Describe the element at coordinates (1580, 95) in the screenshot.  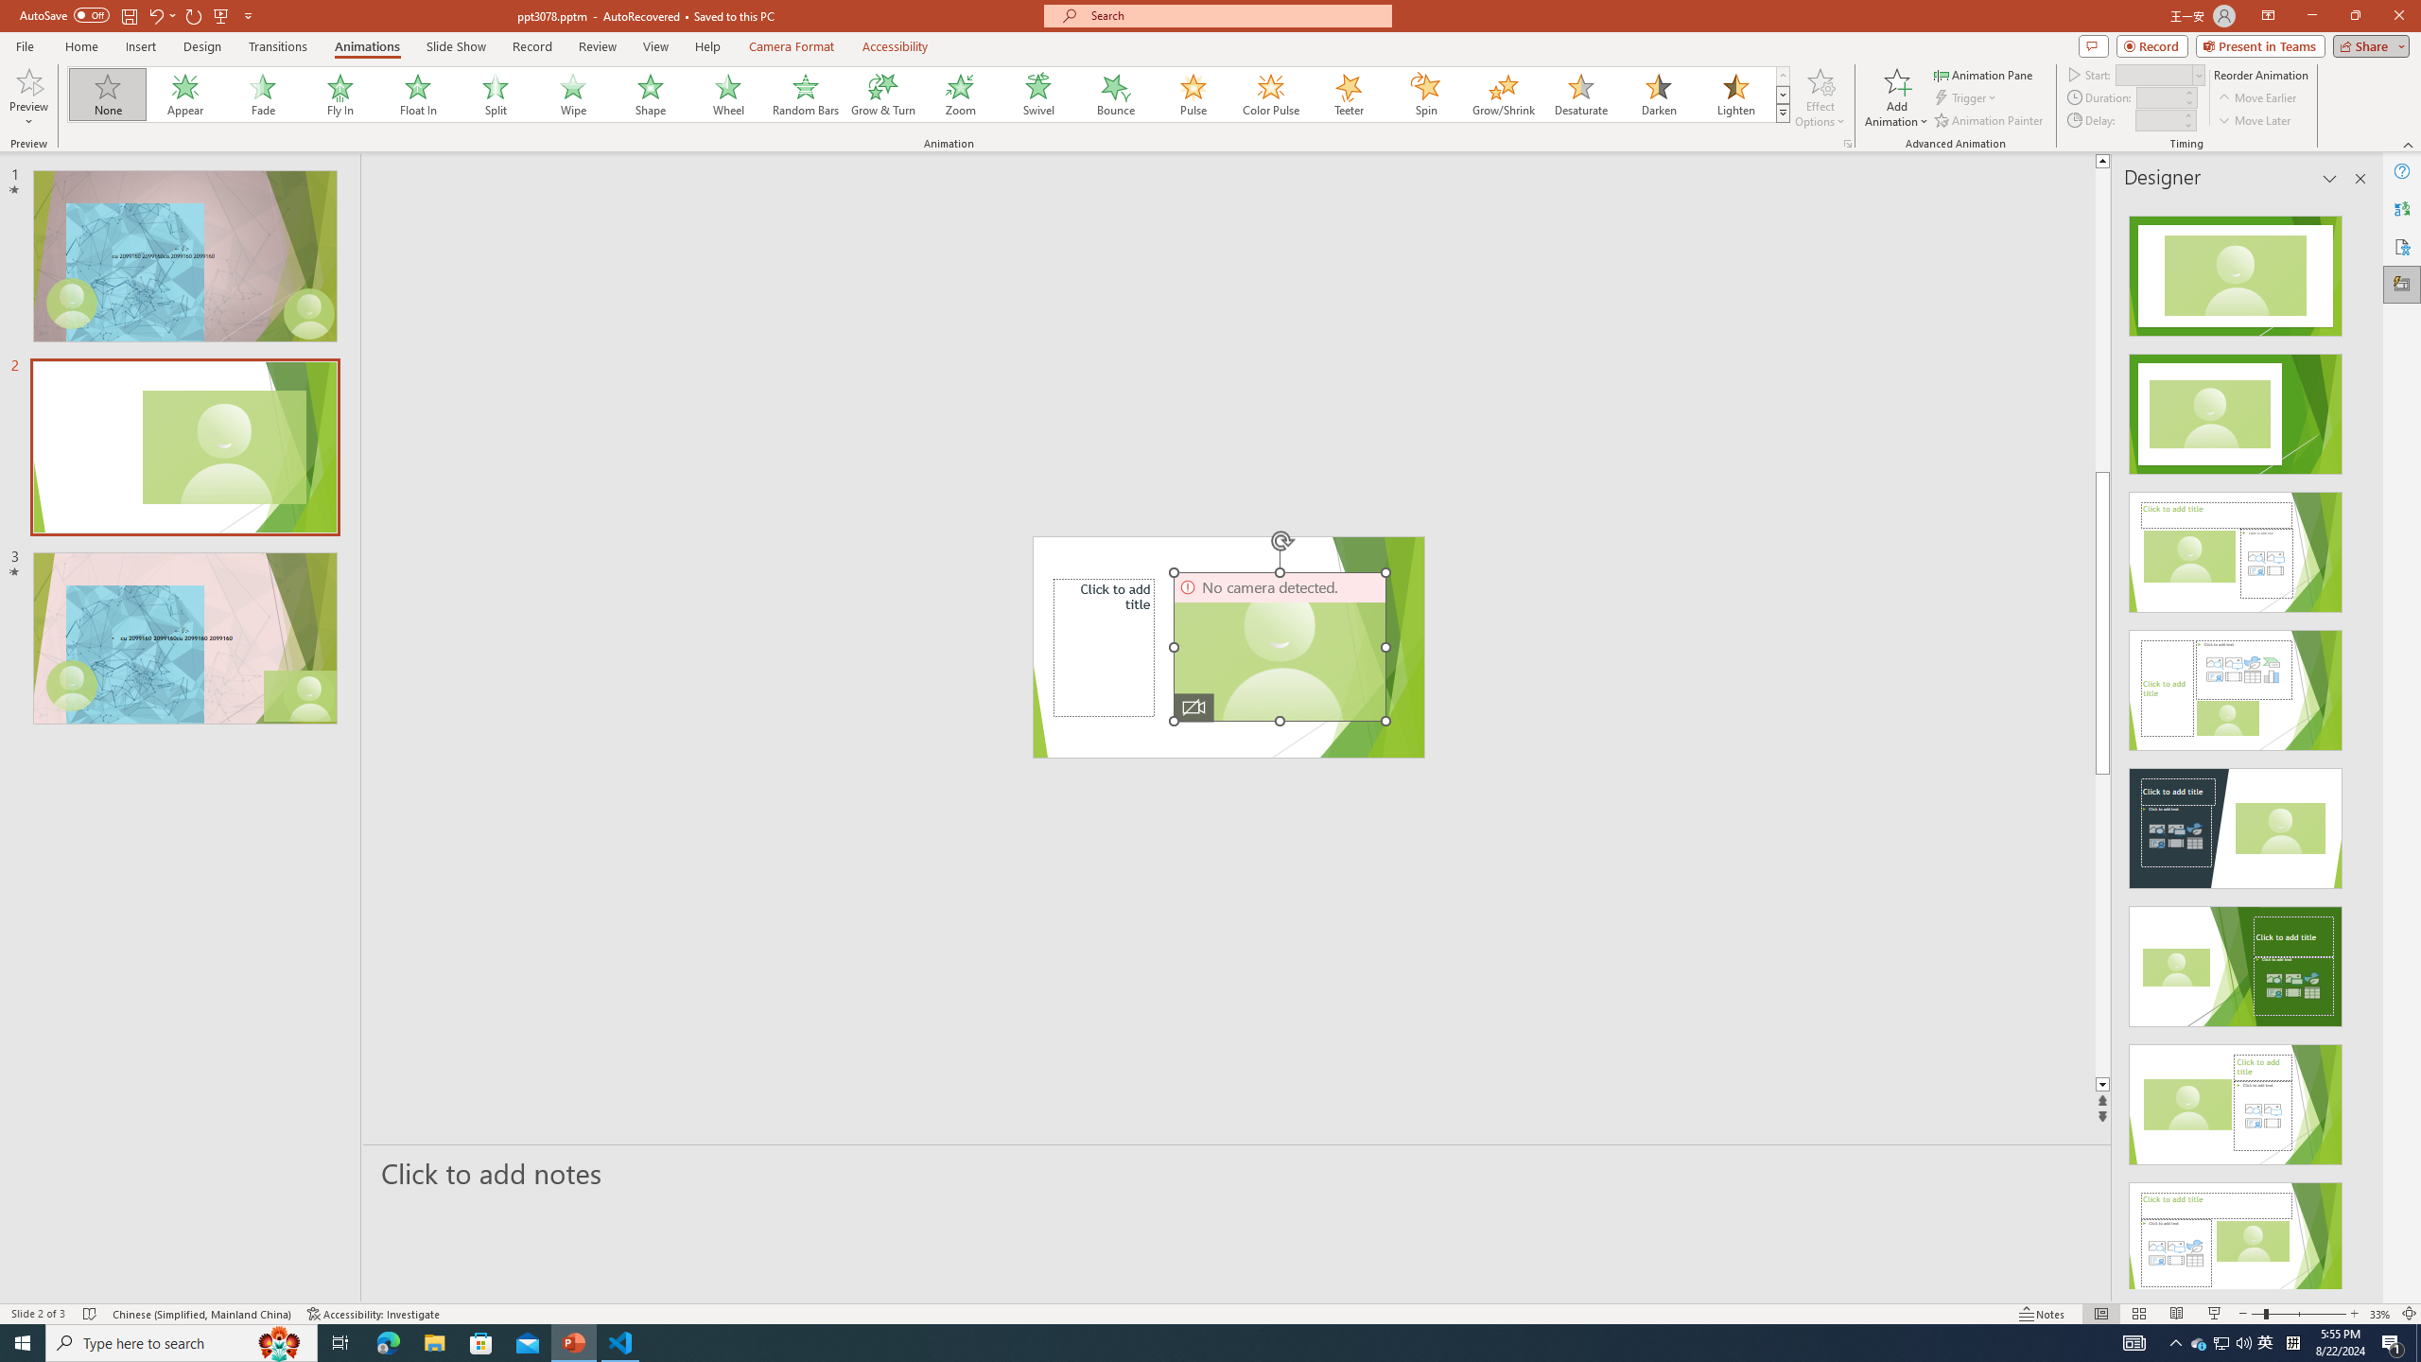
I see `Desaturate` at that location.